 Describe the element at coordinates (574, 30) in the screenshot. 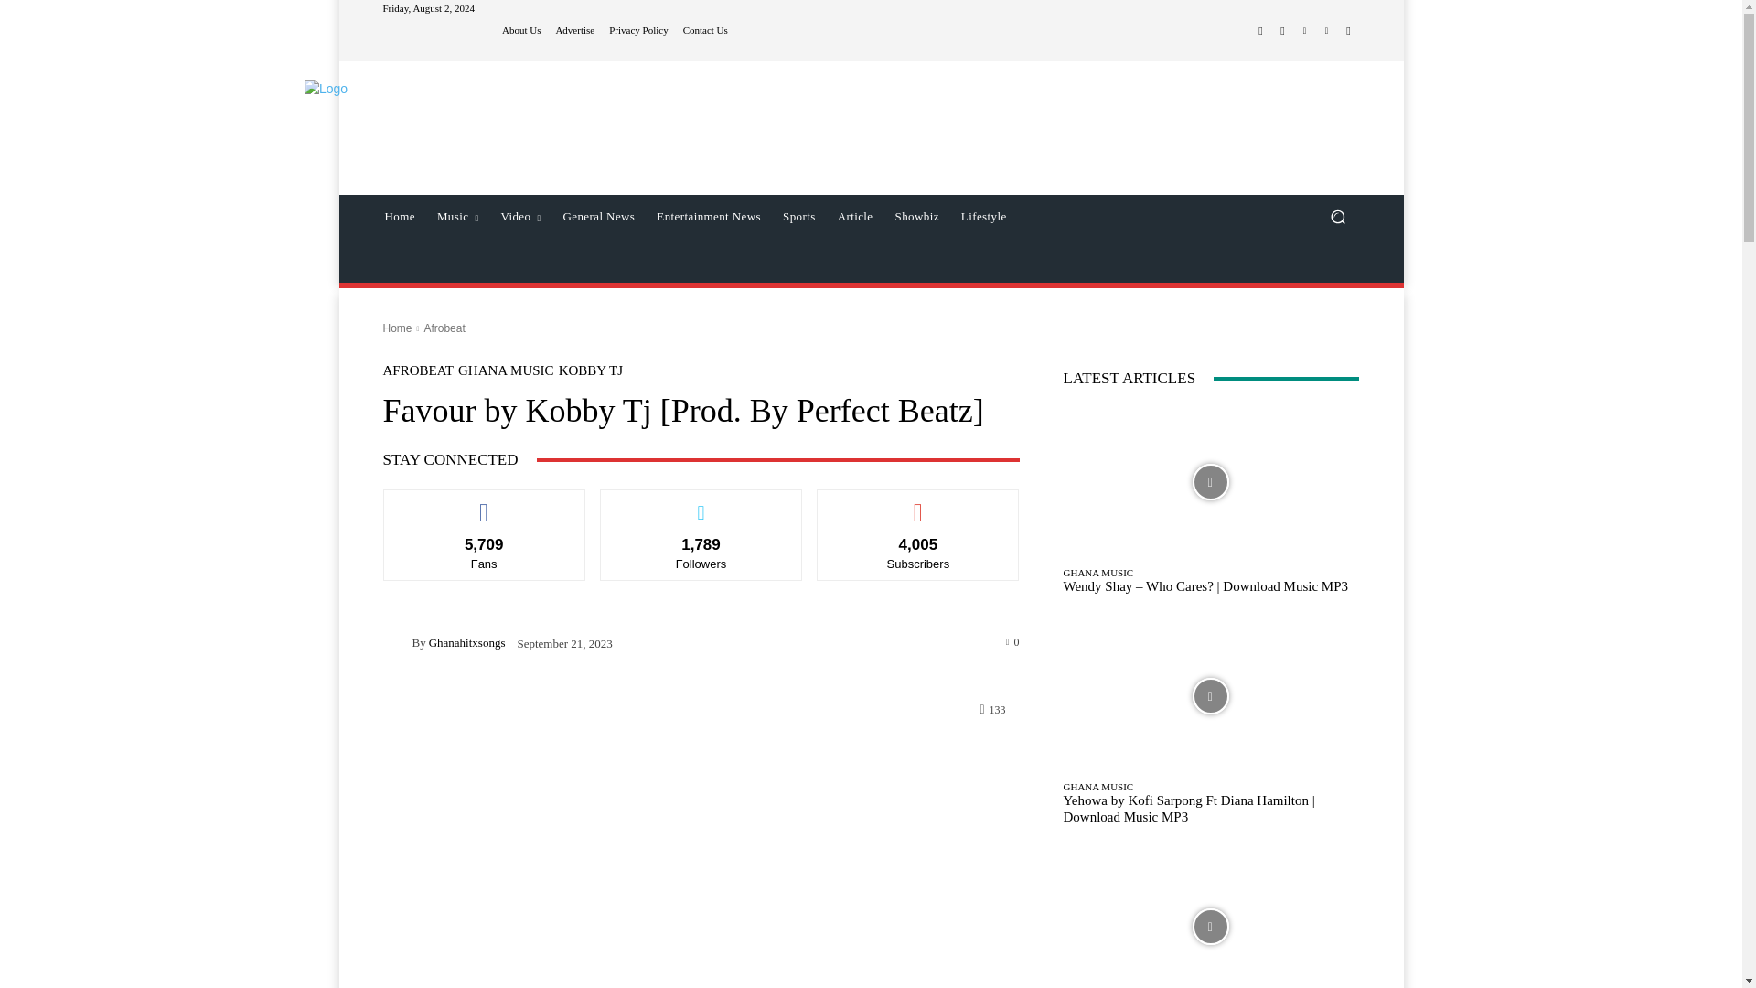

I see `Advertise` at that location.